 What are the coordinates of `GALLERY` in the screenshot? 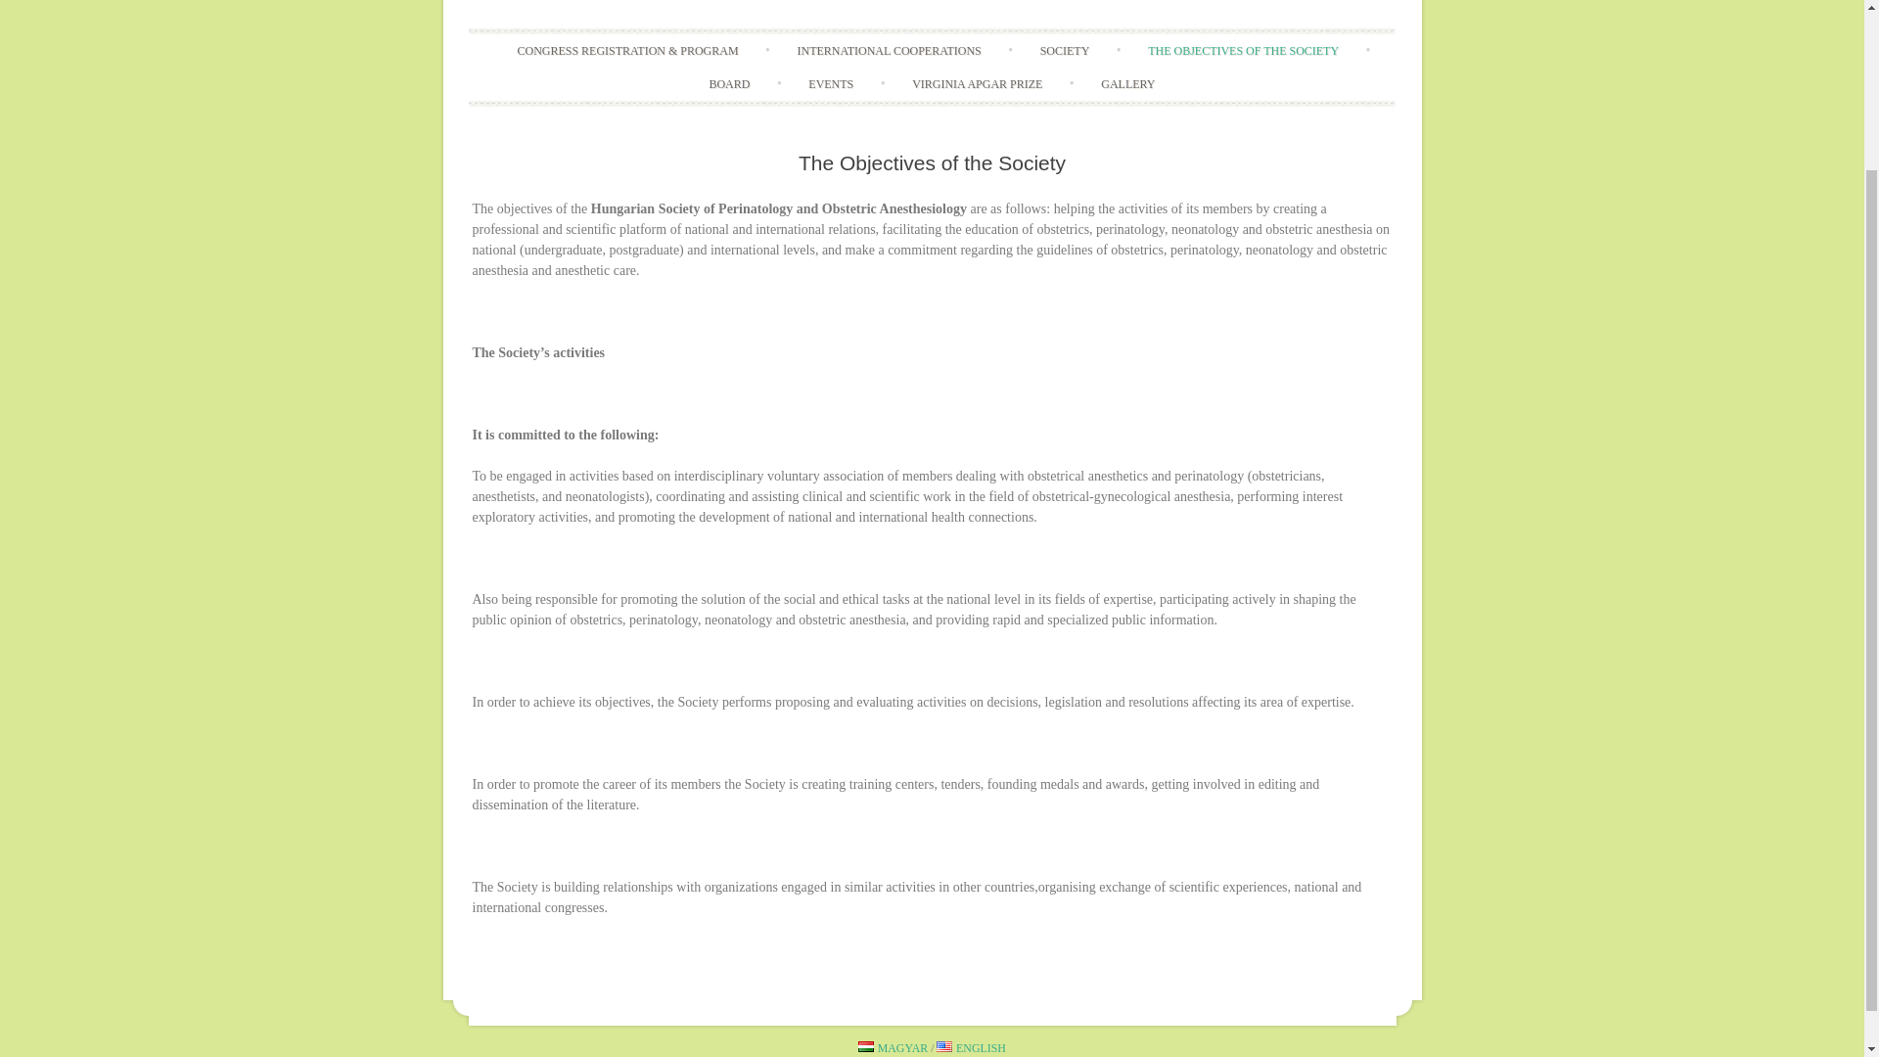 It's located at (1127, 84).